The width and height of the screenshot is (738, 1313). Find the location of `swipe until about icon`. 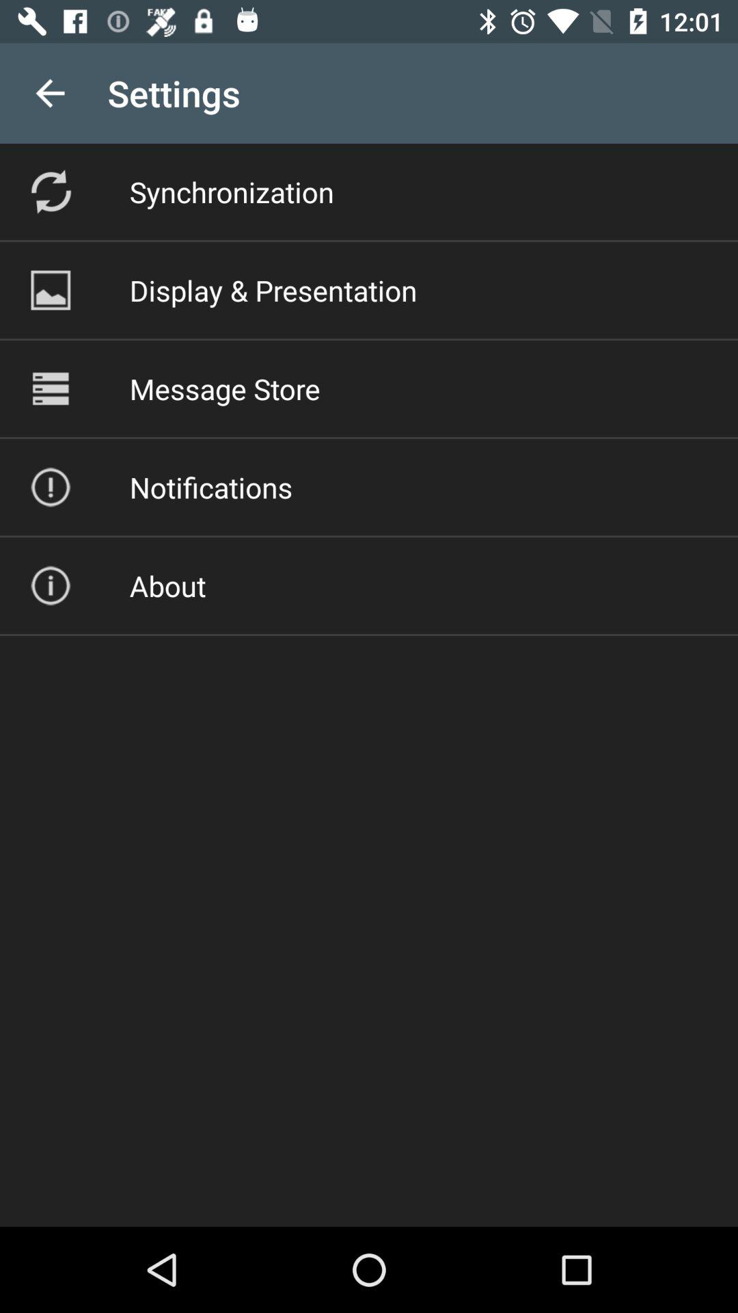

swipe until about icon is located at coordinates (167, 585).